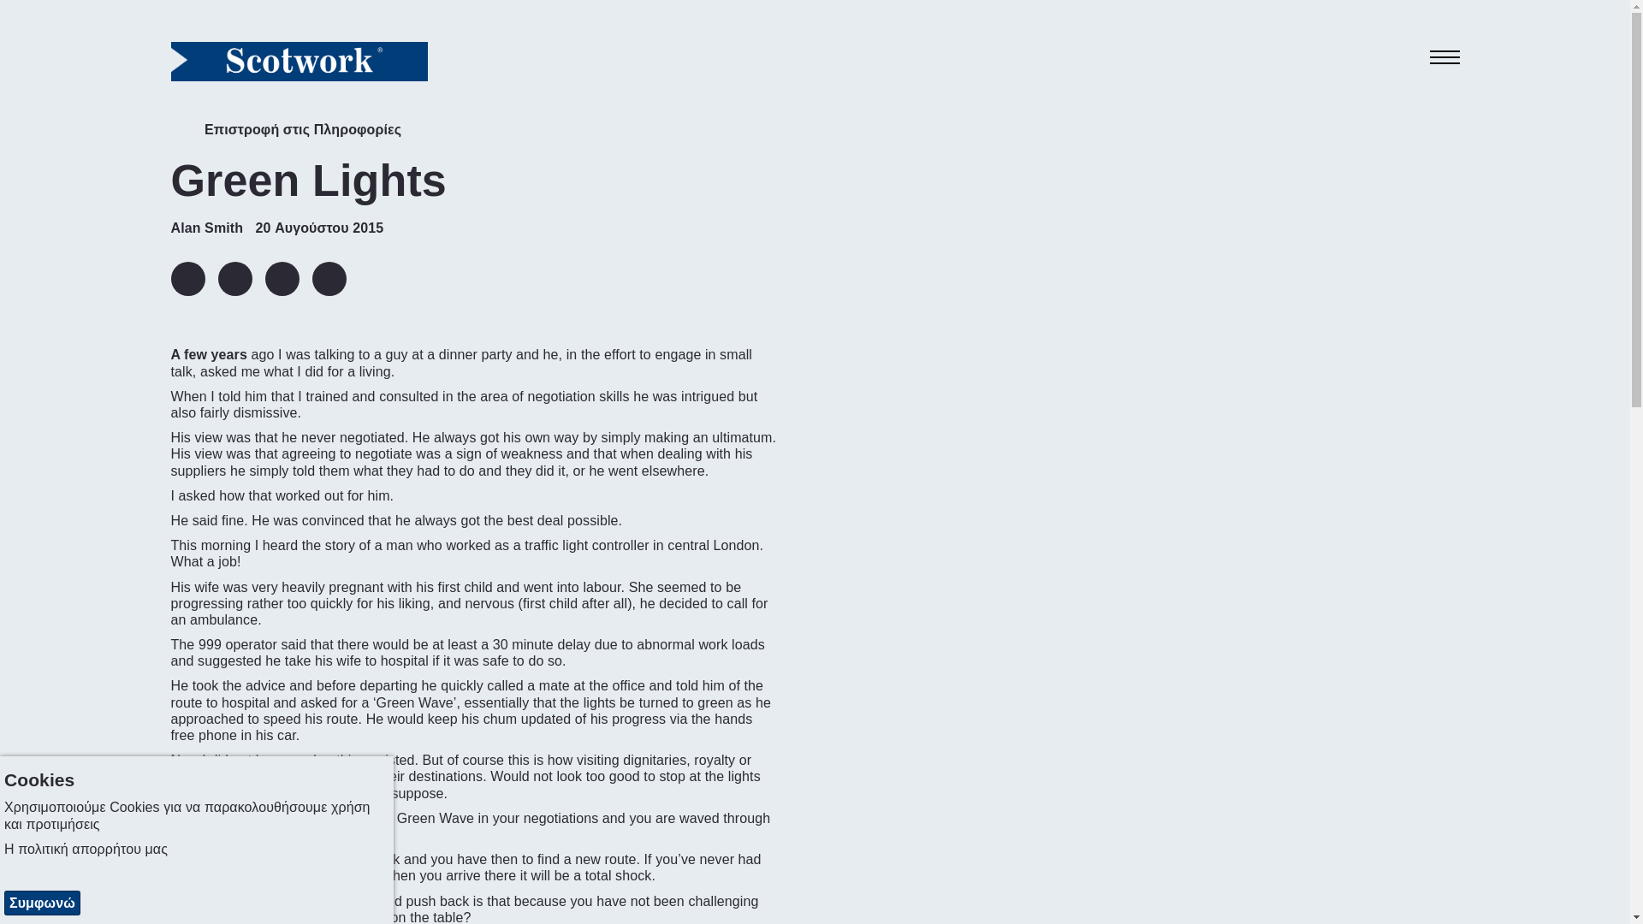  Describe the element at coordinates (299, 61) in the screenshot. I see `home` at that location.